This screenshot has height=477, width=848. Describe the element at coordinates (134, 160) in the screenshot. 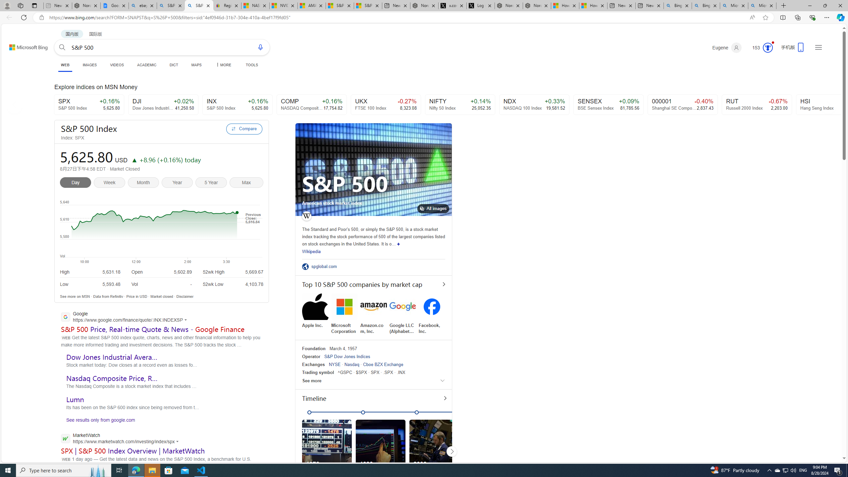

I see `Price increase` at that location.